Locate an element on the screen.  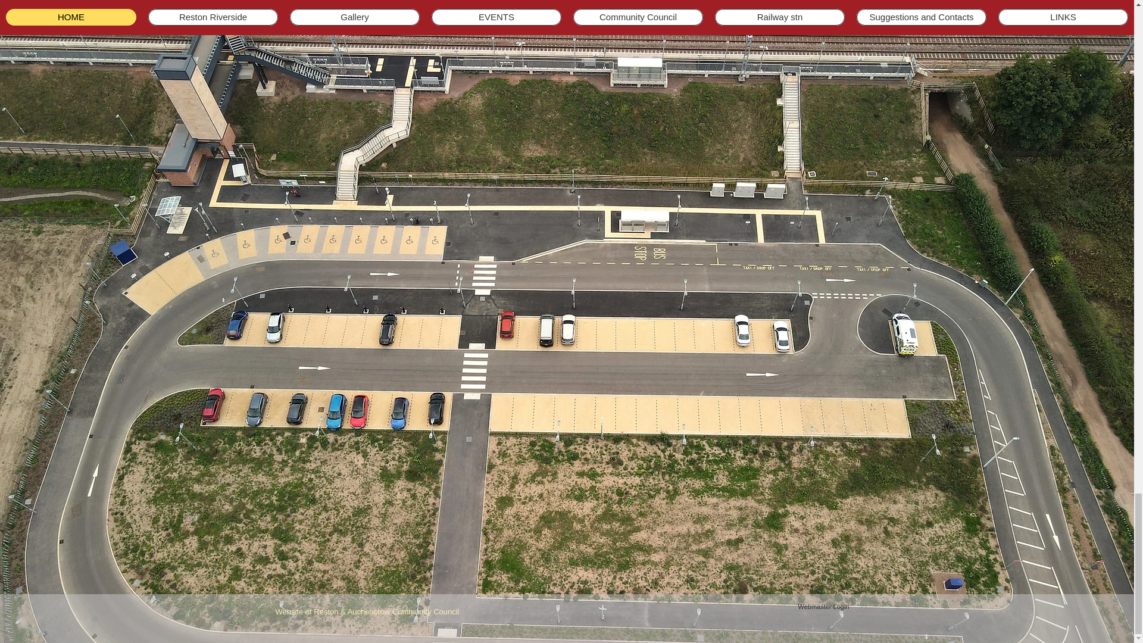
Webmaster Login is located at coordinates (823, 607).